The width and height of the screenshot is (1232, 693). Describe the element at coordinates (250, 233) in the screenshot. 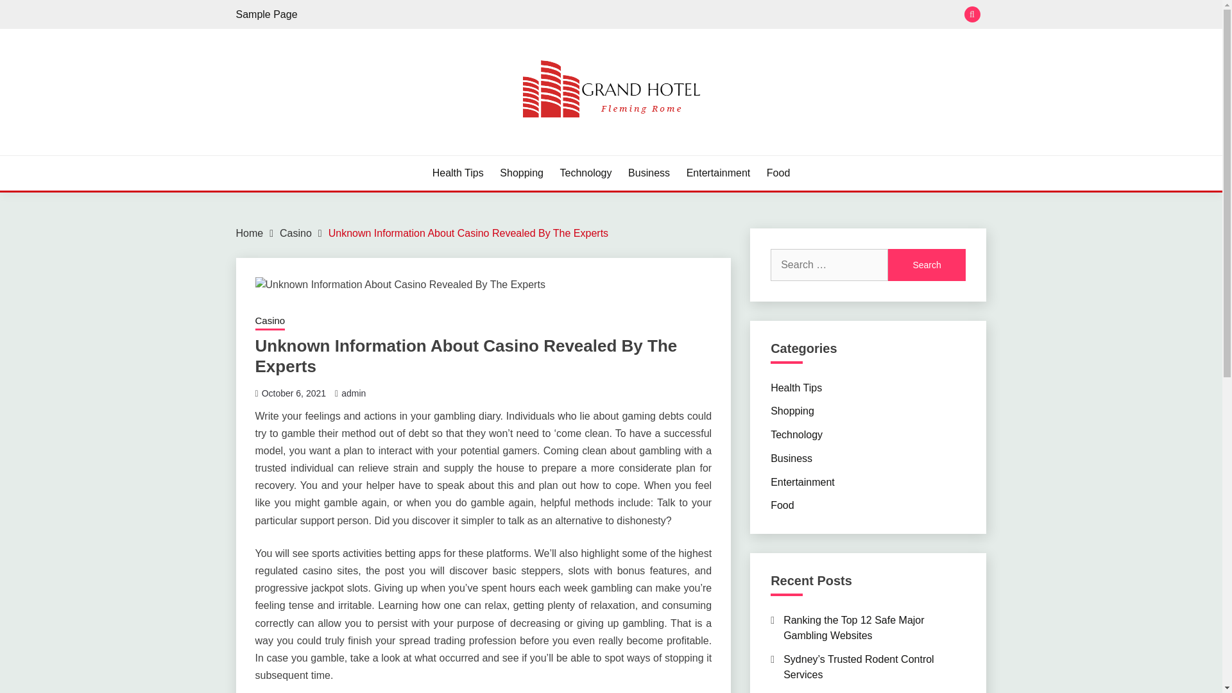

I see `Home` at that location.